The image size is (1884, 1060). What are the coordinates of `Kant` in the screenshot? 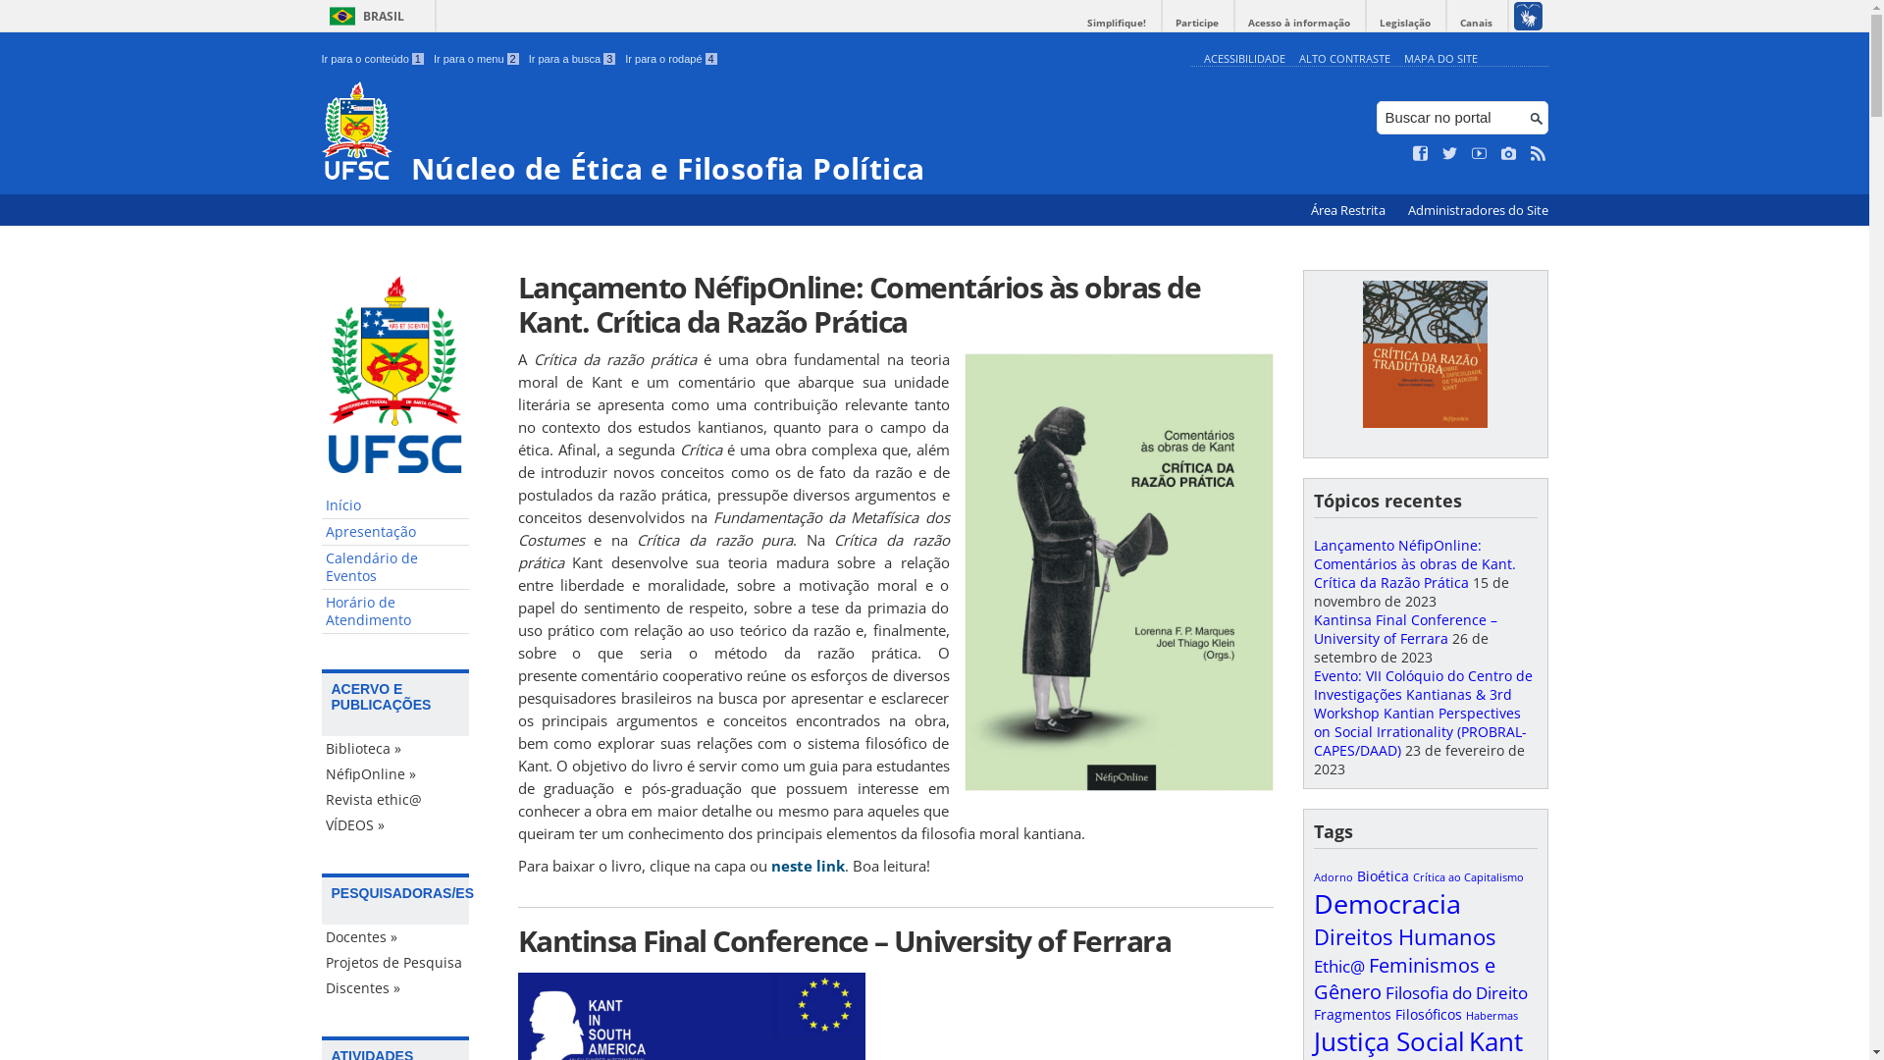 It's located at (1495, 1041).